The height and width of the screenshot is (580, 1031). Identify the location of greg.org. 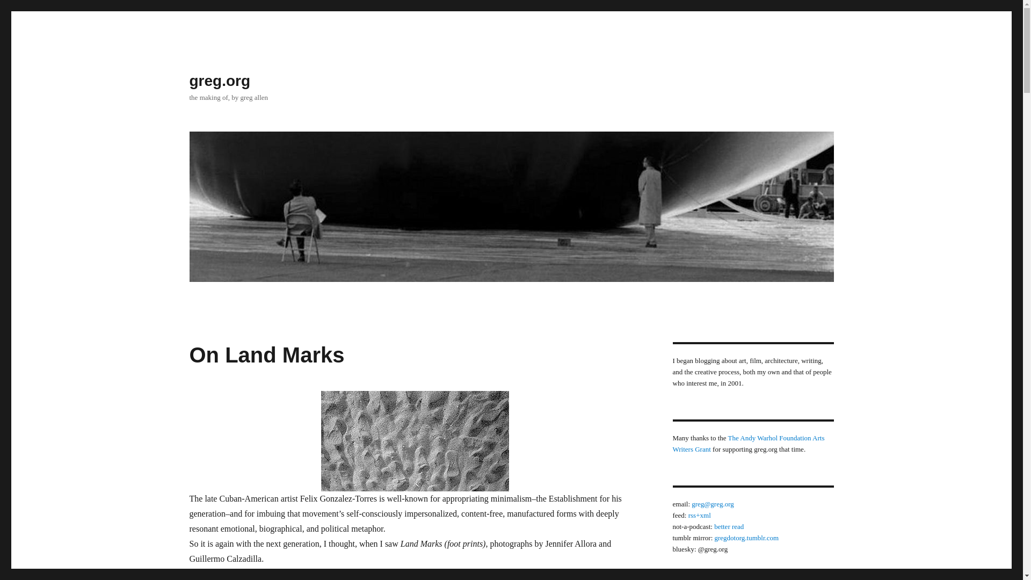
(219, 81).